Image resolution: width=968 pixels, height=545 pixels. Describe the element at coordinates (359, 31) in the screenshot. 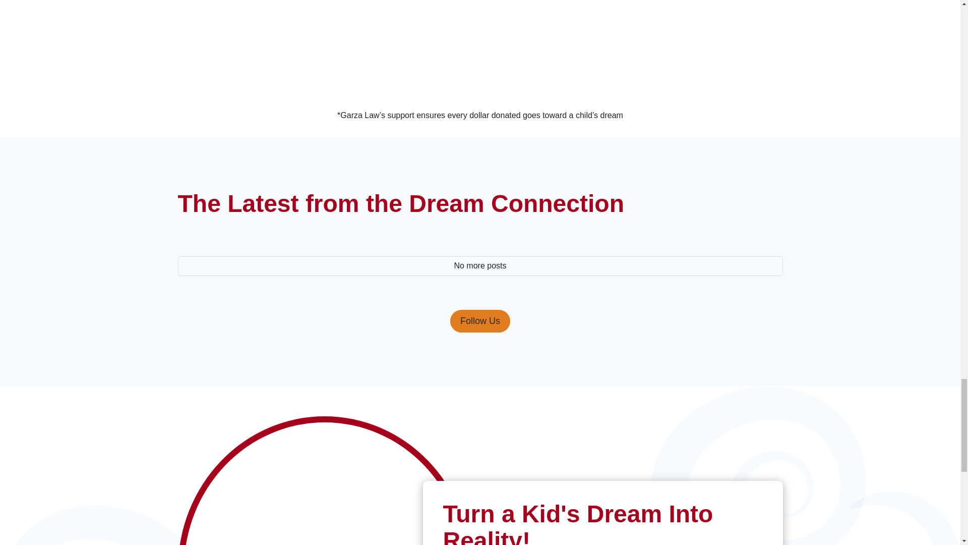

I see `Garza Law` at that location.